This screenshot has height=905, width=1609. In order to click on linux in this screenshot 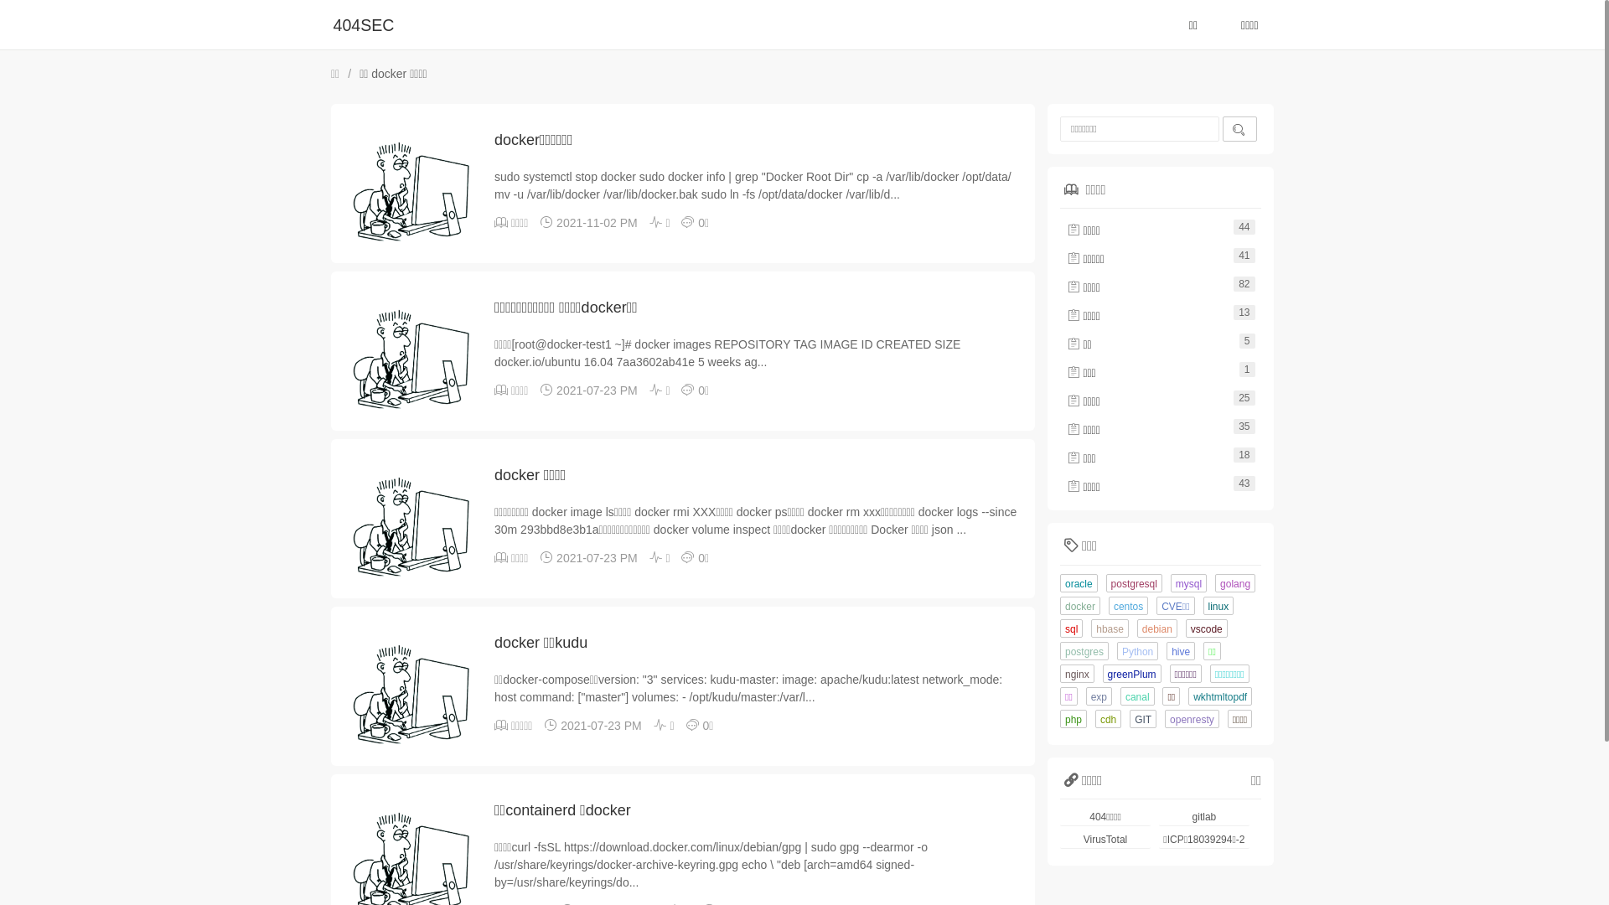, I will do `click(1218, 606)`.